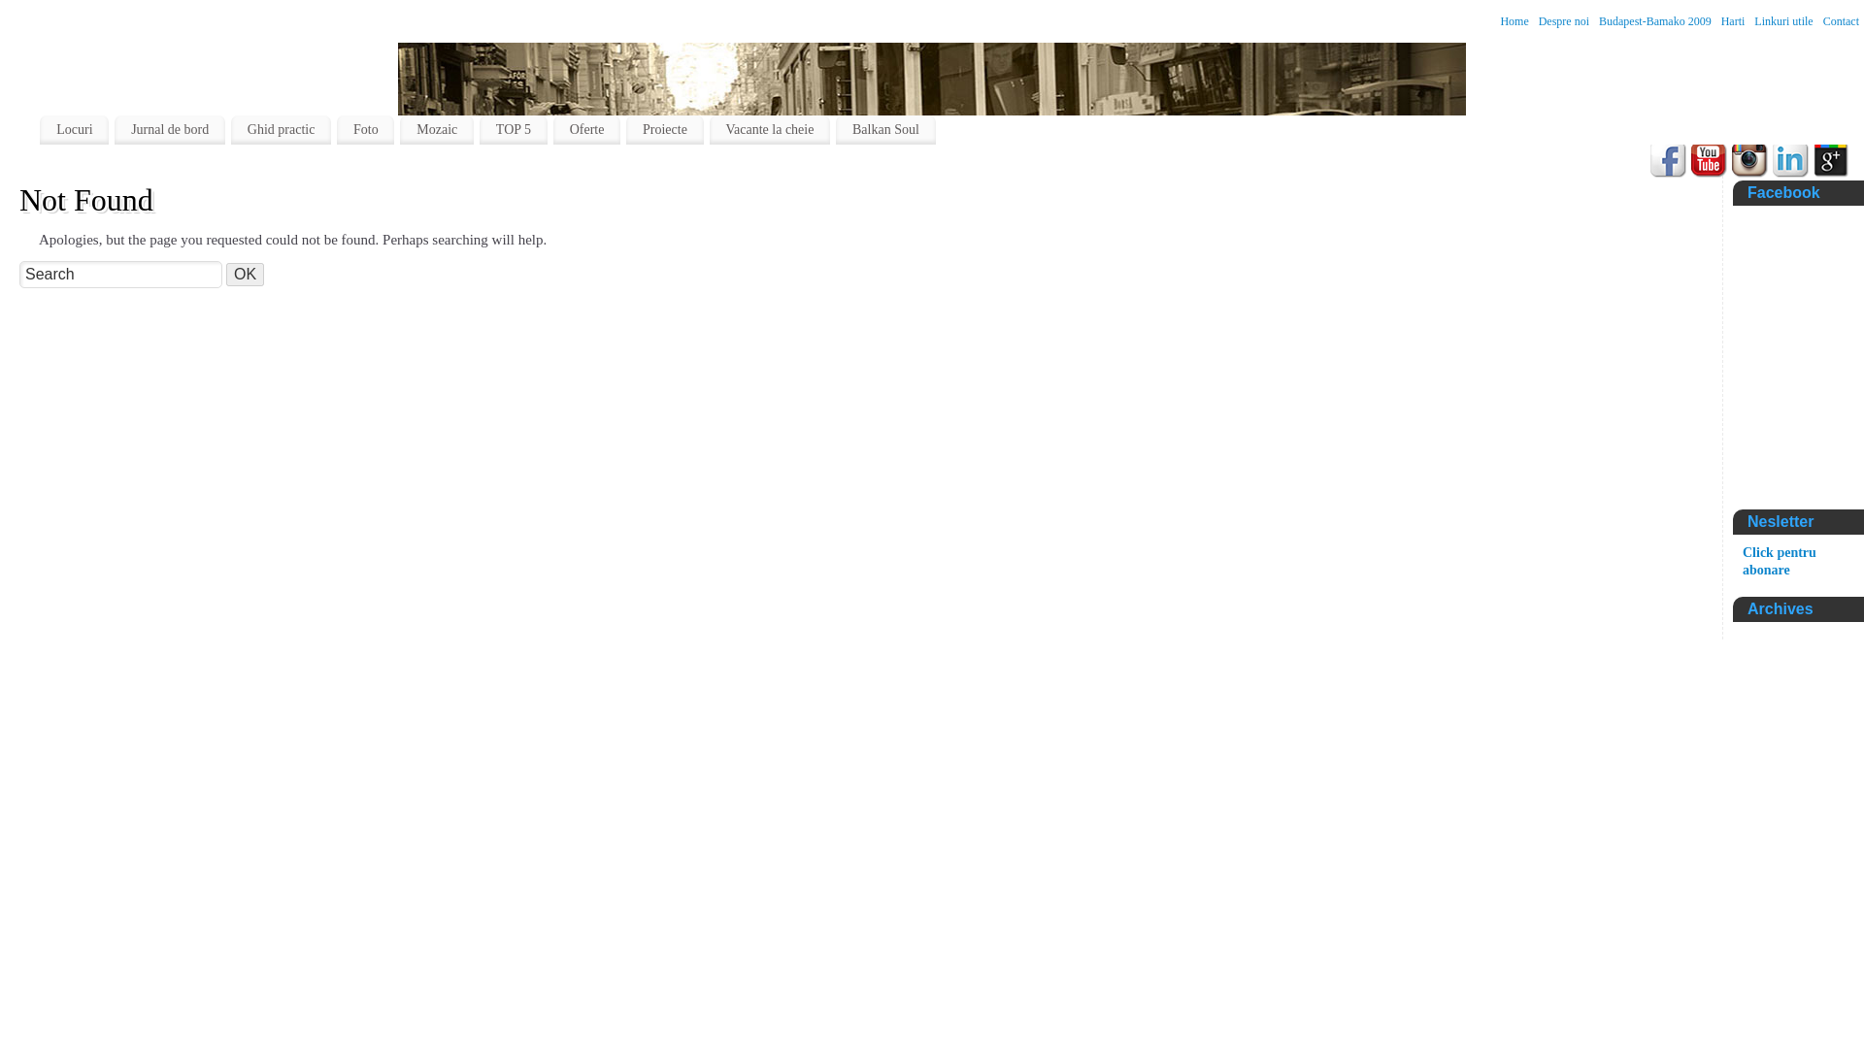  What do you see at coordinates (586, 130) in the screenshot?
I see `Oferte` at bounding box center [586, 130].